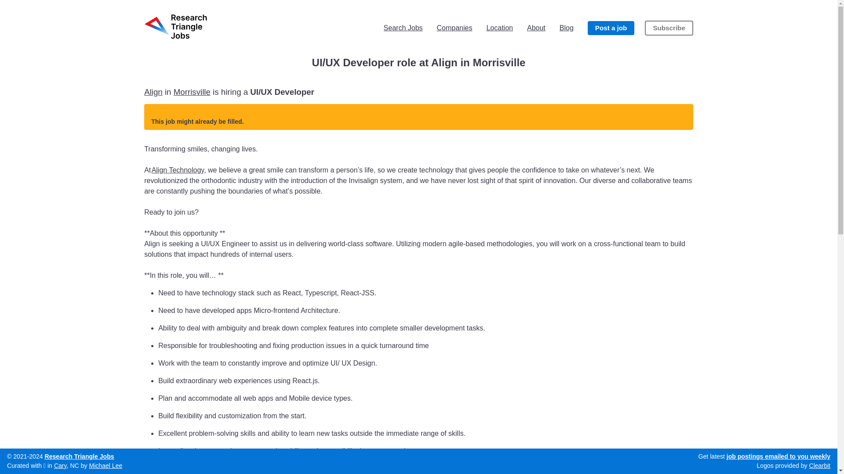 This screenshot has width=844, height=474. I want to click on Align, so click(153, 92).